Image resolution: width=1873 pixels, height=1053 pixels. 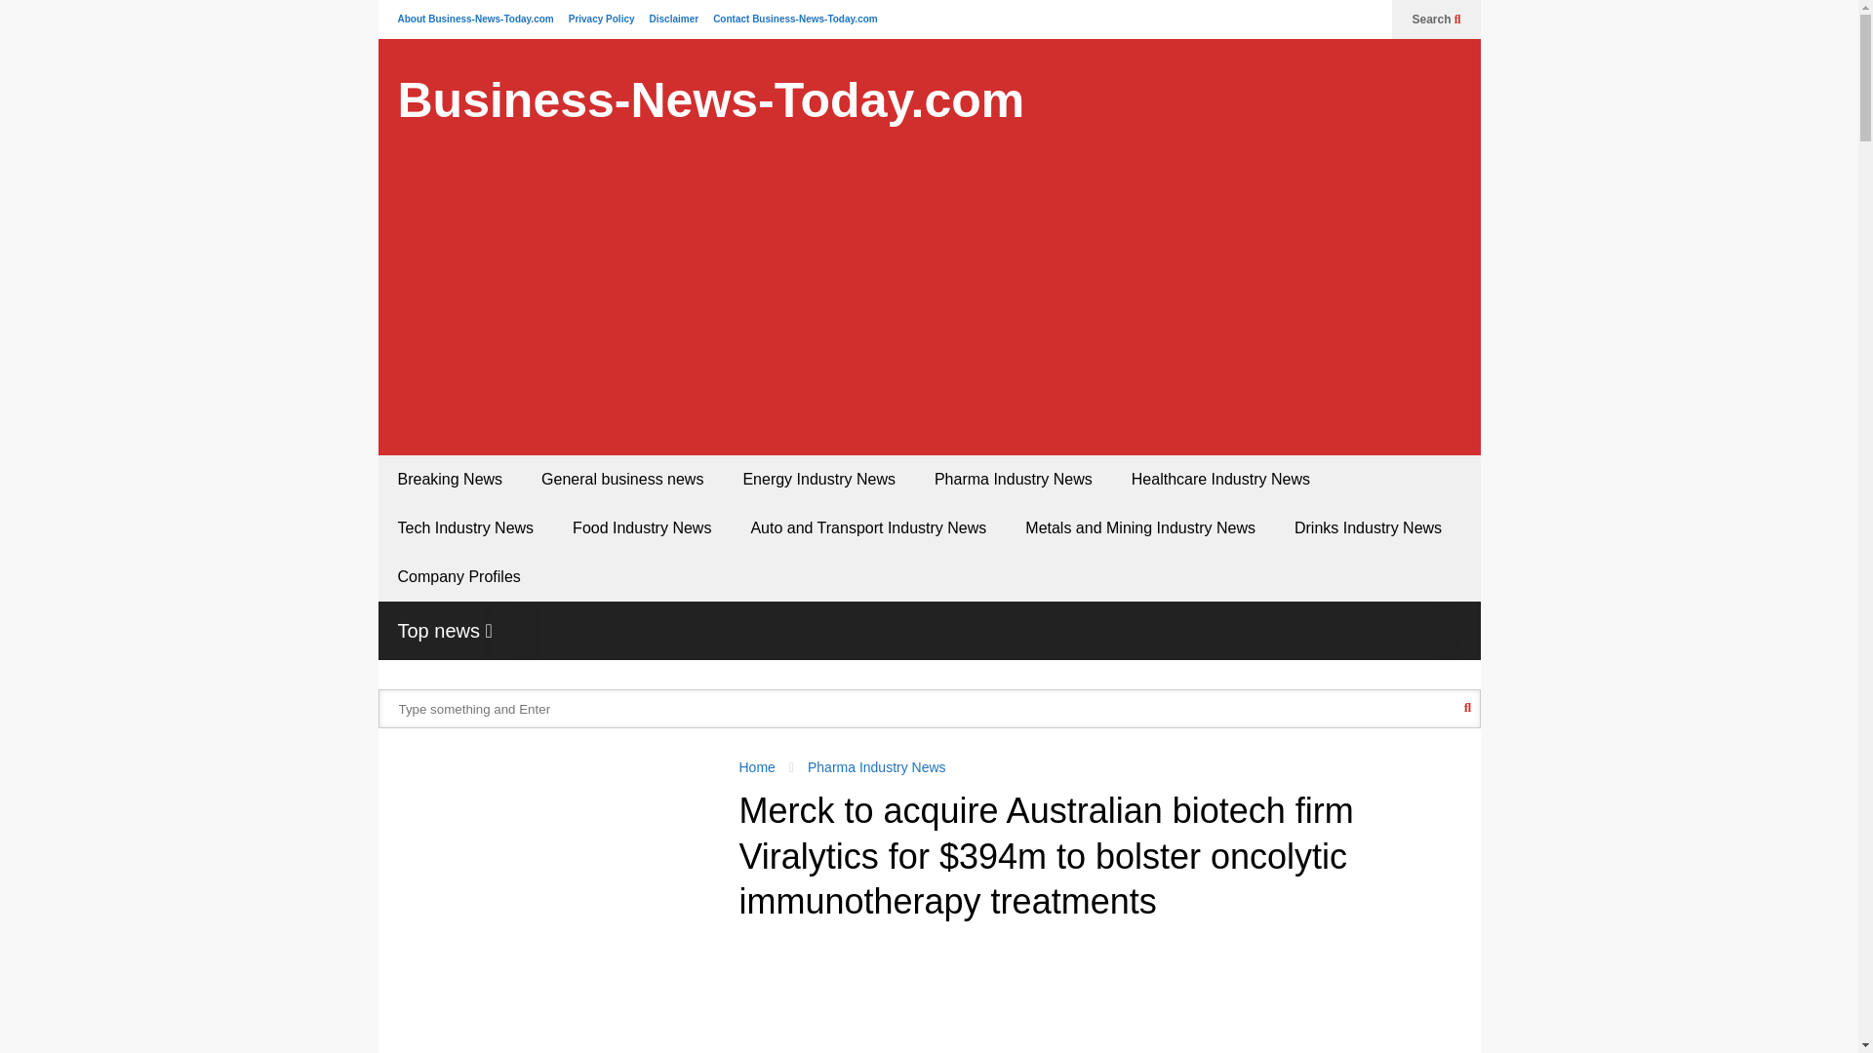 I want to click on General business news, so click(x=622, y=480).